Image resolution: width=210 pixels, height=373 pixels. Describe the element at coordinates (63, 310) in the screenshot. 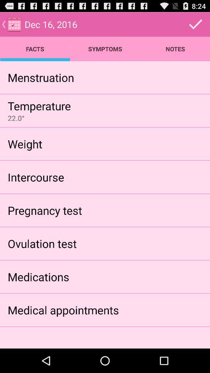

I see `choose the item below the medications app` at that location.